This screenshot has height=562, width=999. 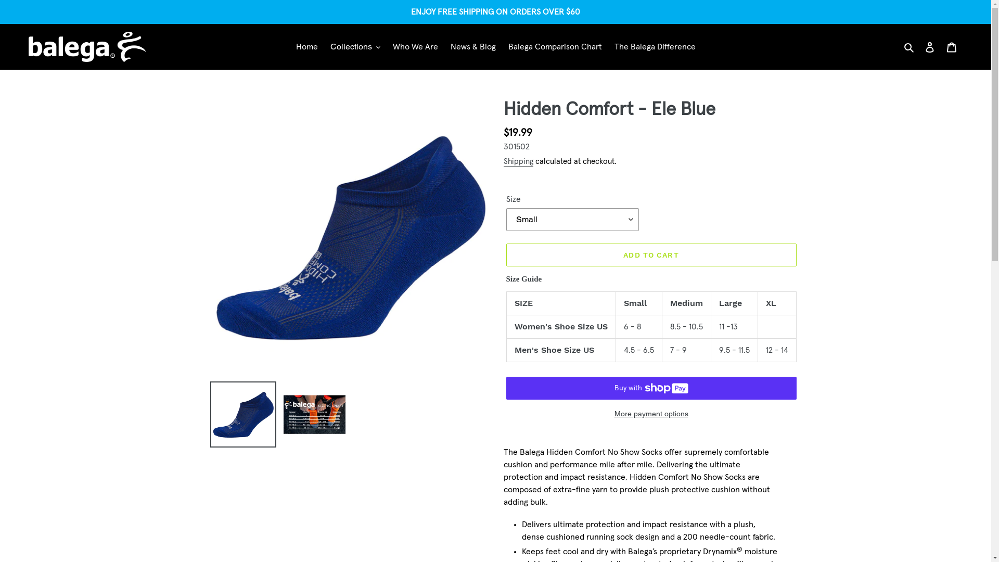 What do you see at coordinates (655, 47) in the screenshot?
I see `The Balega Difference` at bounding box center [655, 47].